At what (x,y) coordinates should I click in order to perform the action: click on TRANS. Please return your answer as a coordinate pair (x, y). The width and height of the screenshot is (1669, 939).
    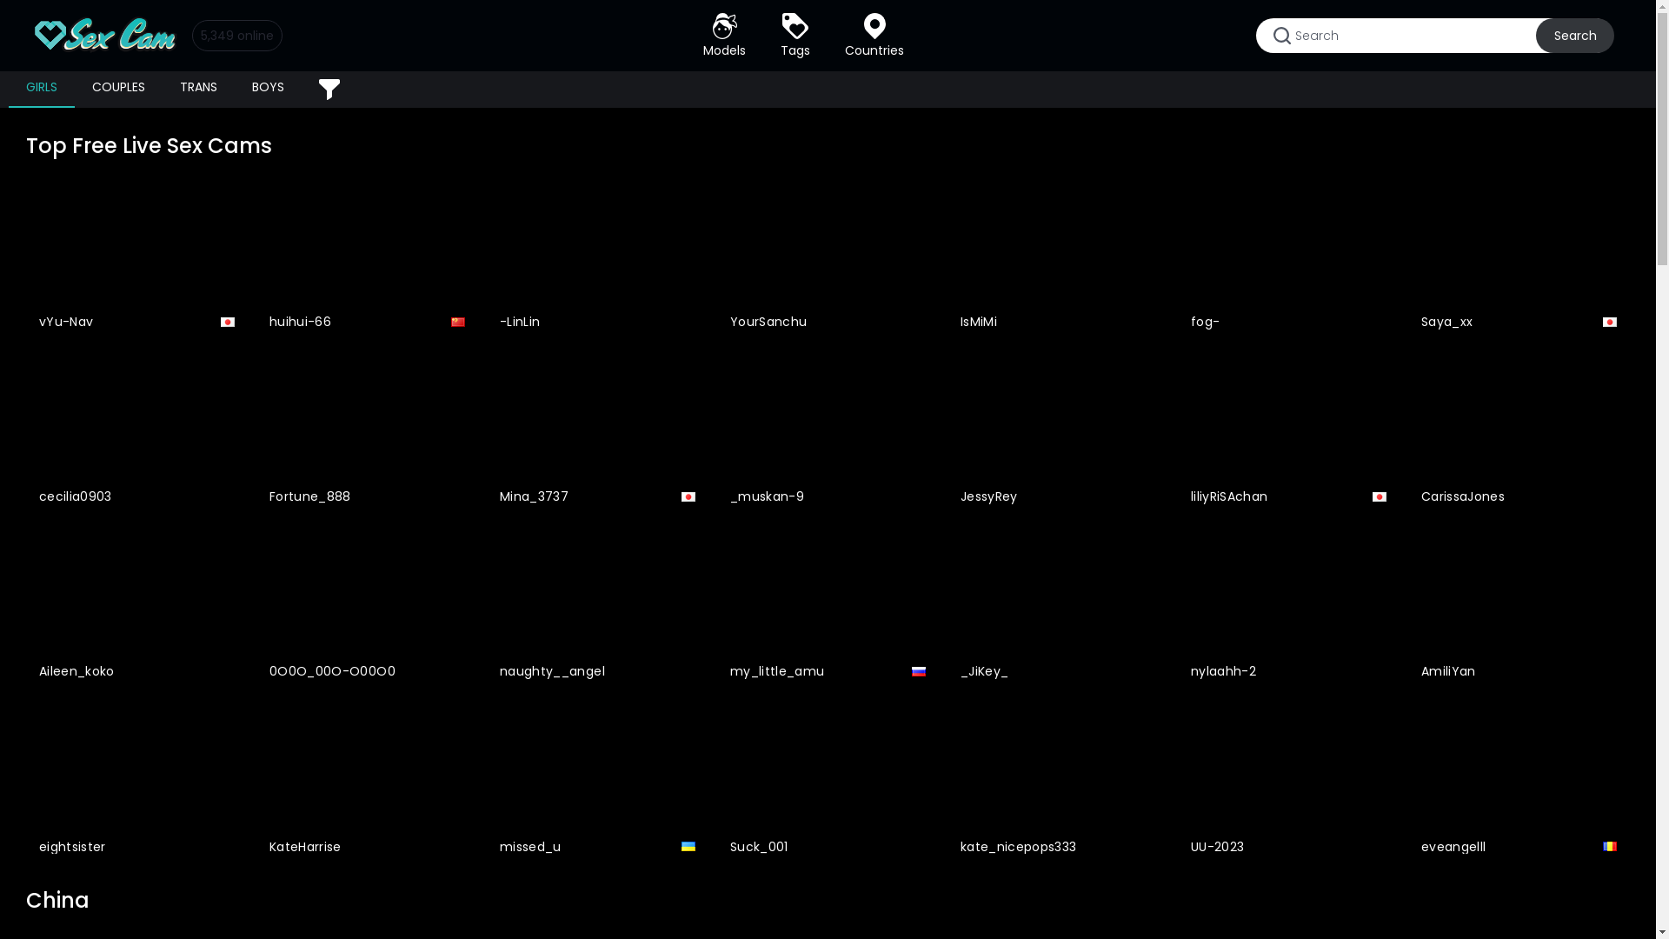
    Looking at the image, I should click on (198, 90).